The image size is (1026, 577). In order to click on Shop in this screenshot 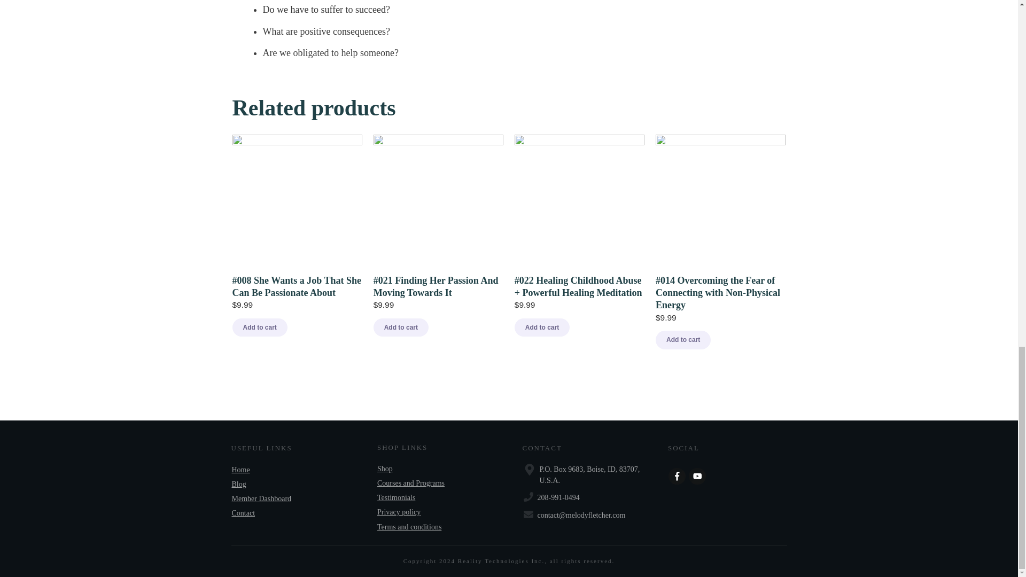, I will do `click(385, 469)`.